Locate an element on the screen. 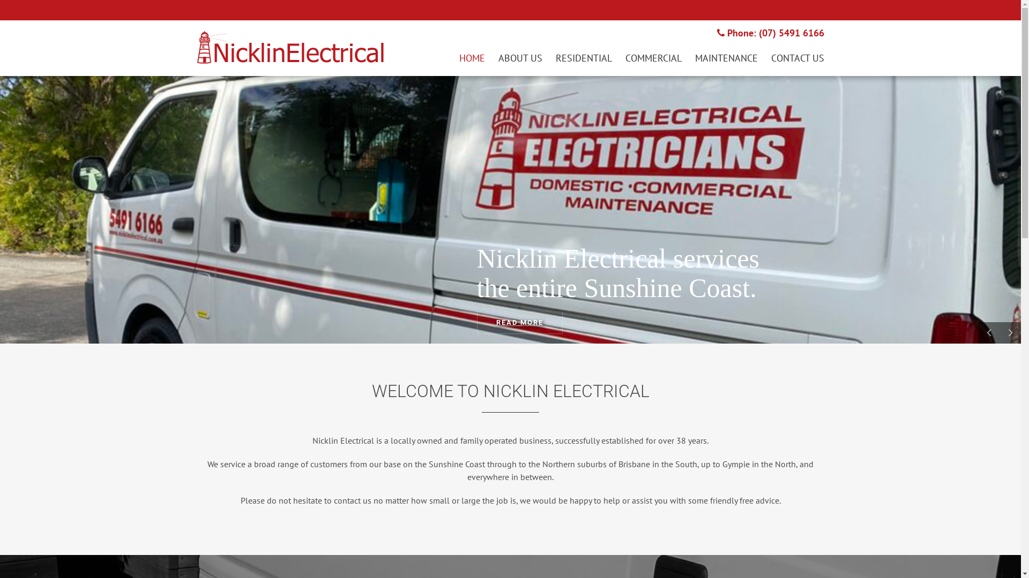 The height and width of the screenshot is (578, 1029). ABOUT US is located at coordinates (520, 58).